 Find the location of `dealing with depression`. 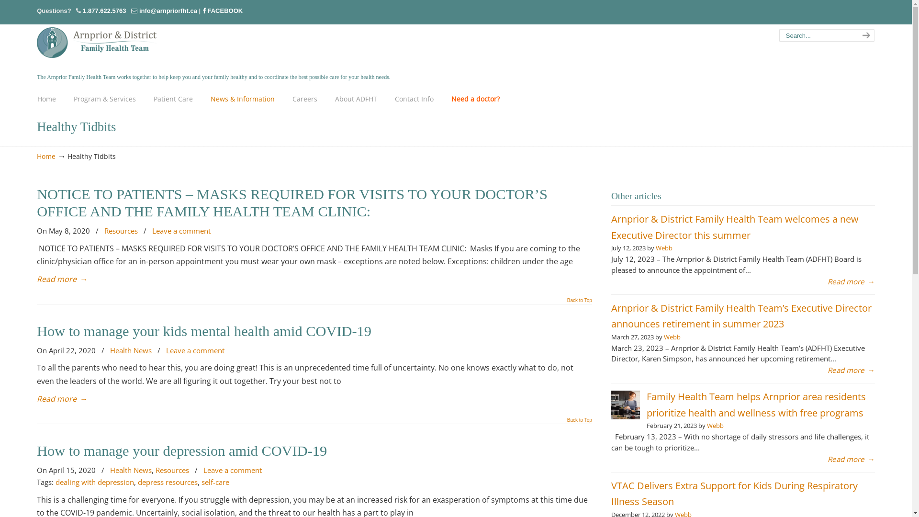

dealing with depression is located at coordinates (95, 483).